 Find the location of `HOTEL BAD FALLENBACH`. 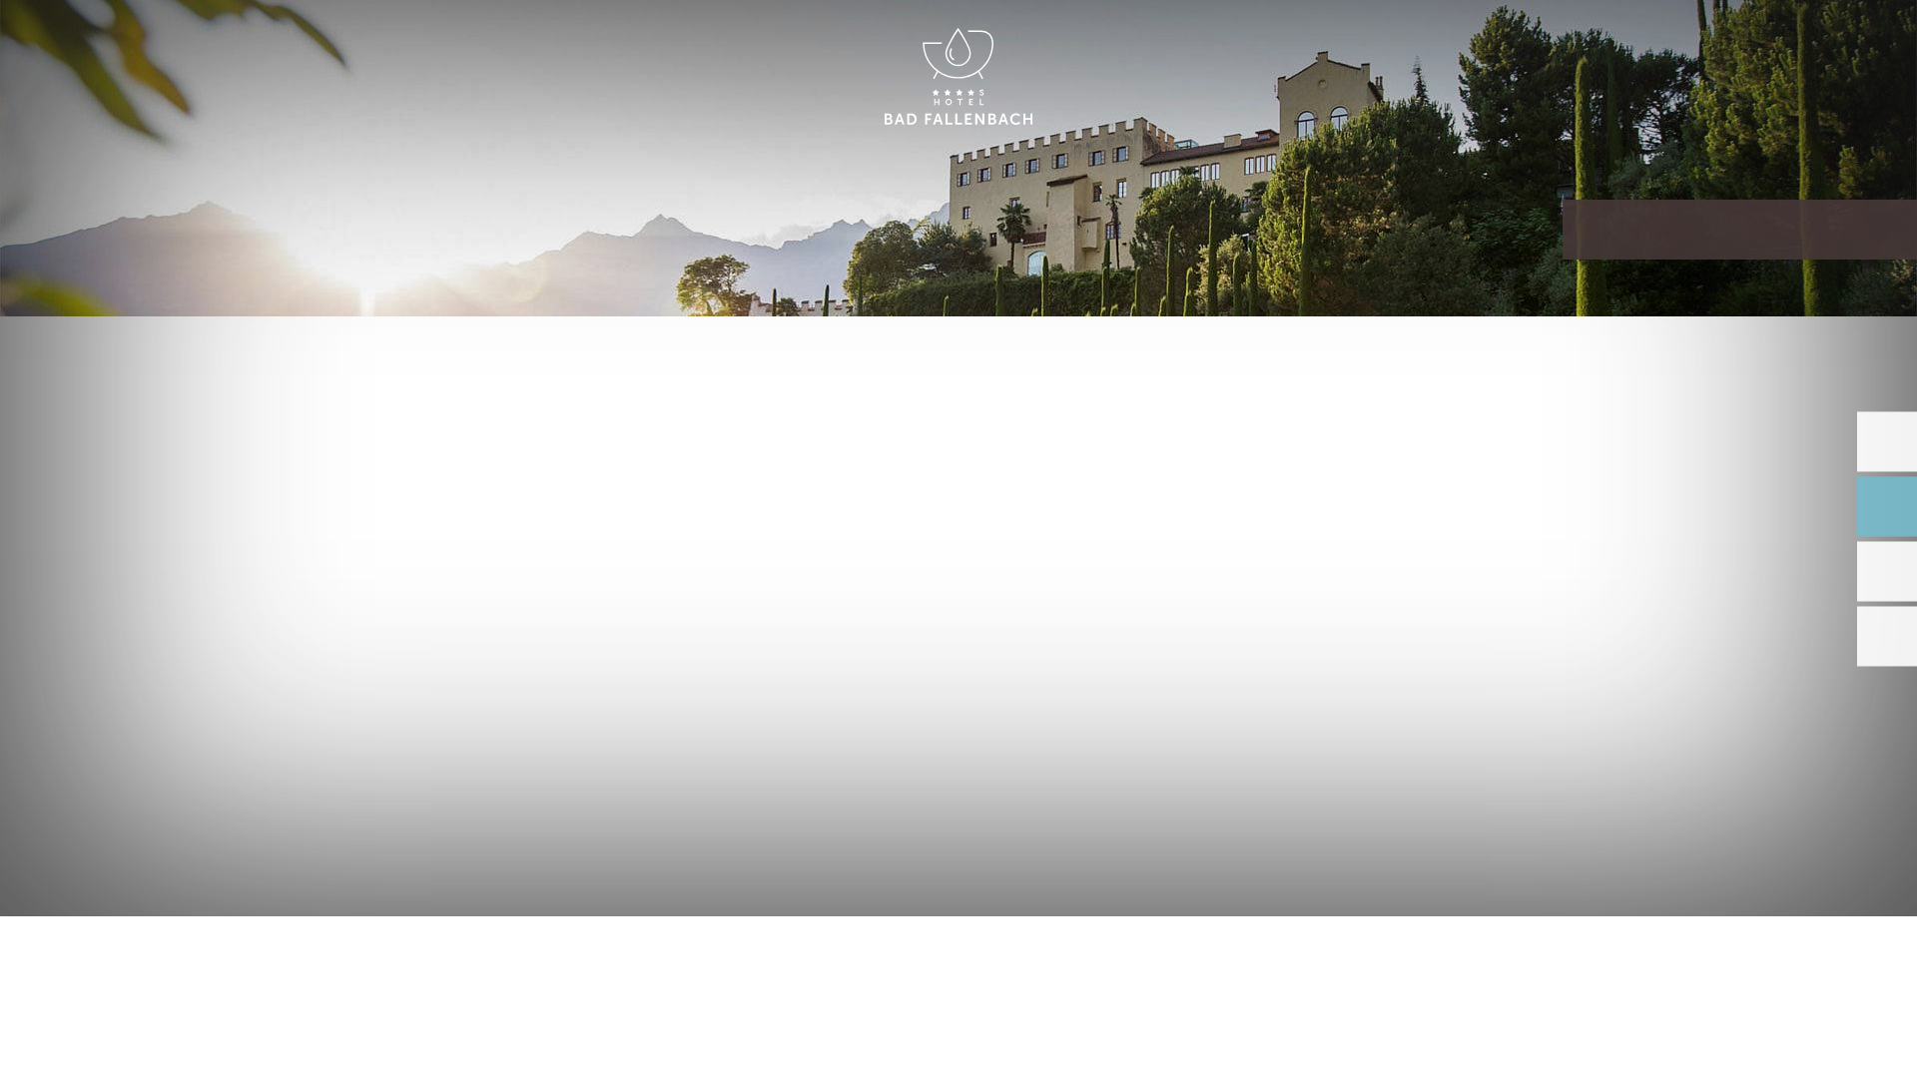

HOTEL BAD FALLENBACH is located at coordinates (958, 78).